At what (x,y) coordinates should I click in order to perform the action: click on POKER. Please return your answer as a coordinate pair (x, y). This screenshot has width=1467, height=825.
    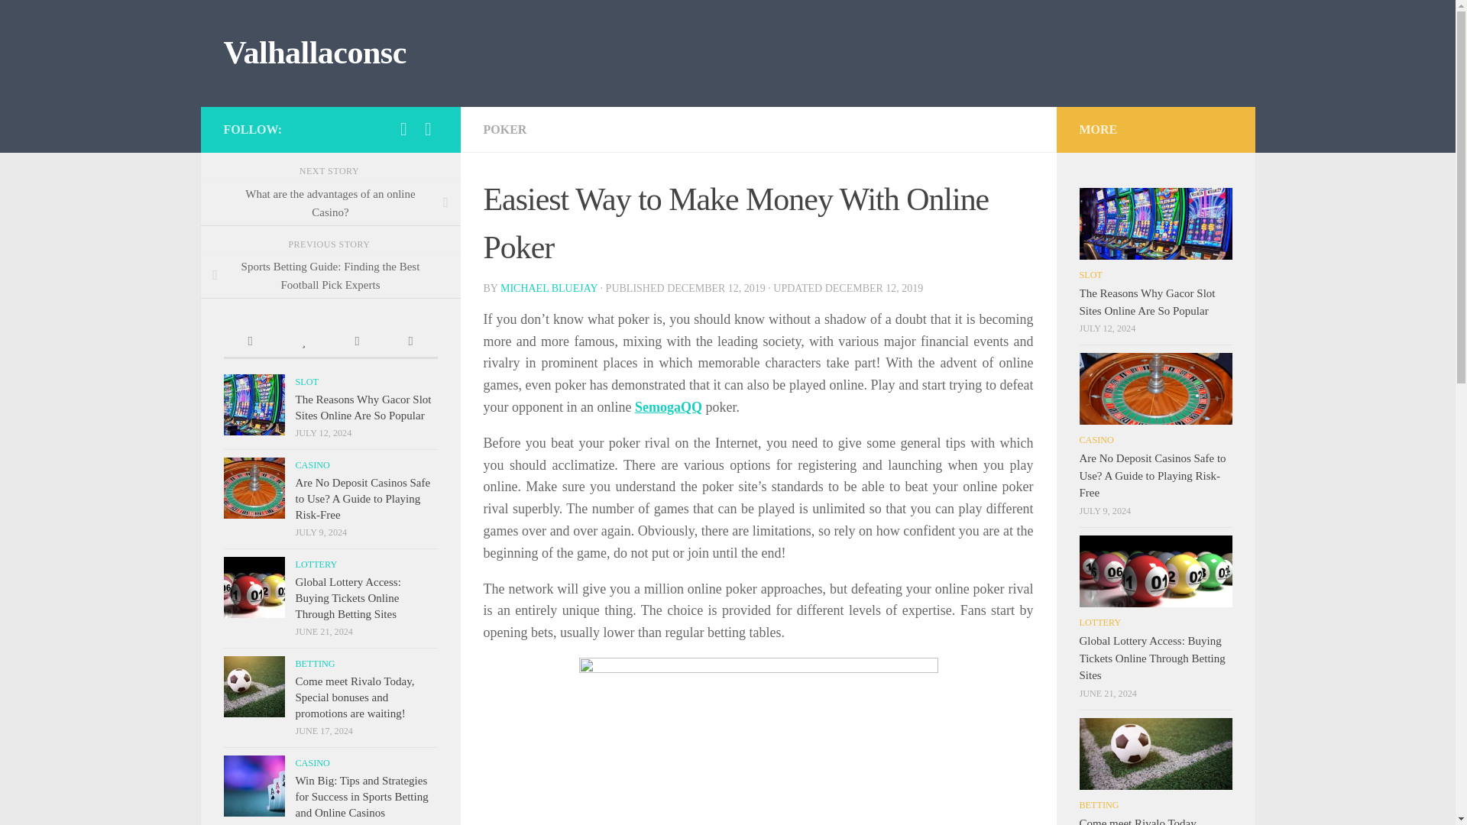
    Looking at the image, I should click on (504, 129).